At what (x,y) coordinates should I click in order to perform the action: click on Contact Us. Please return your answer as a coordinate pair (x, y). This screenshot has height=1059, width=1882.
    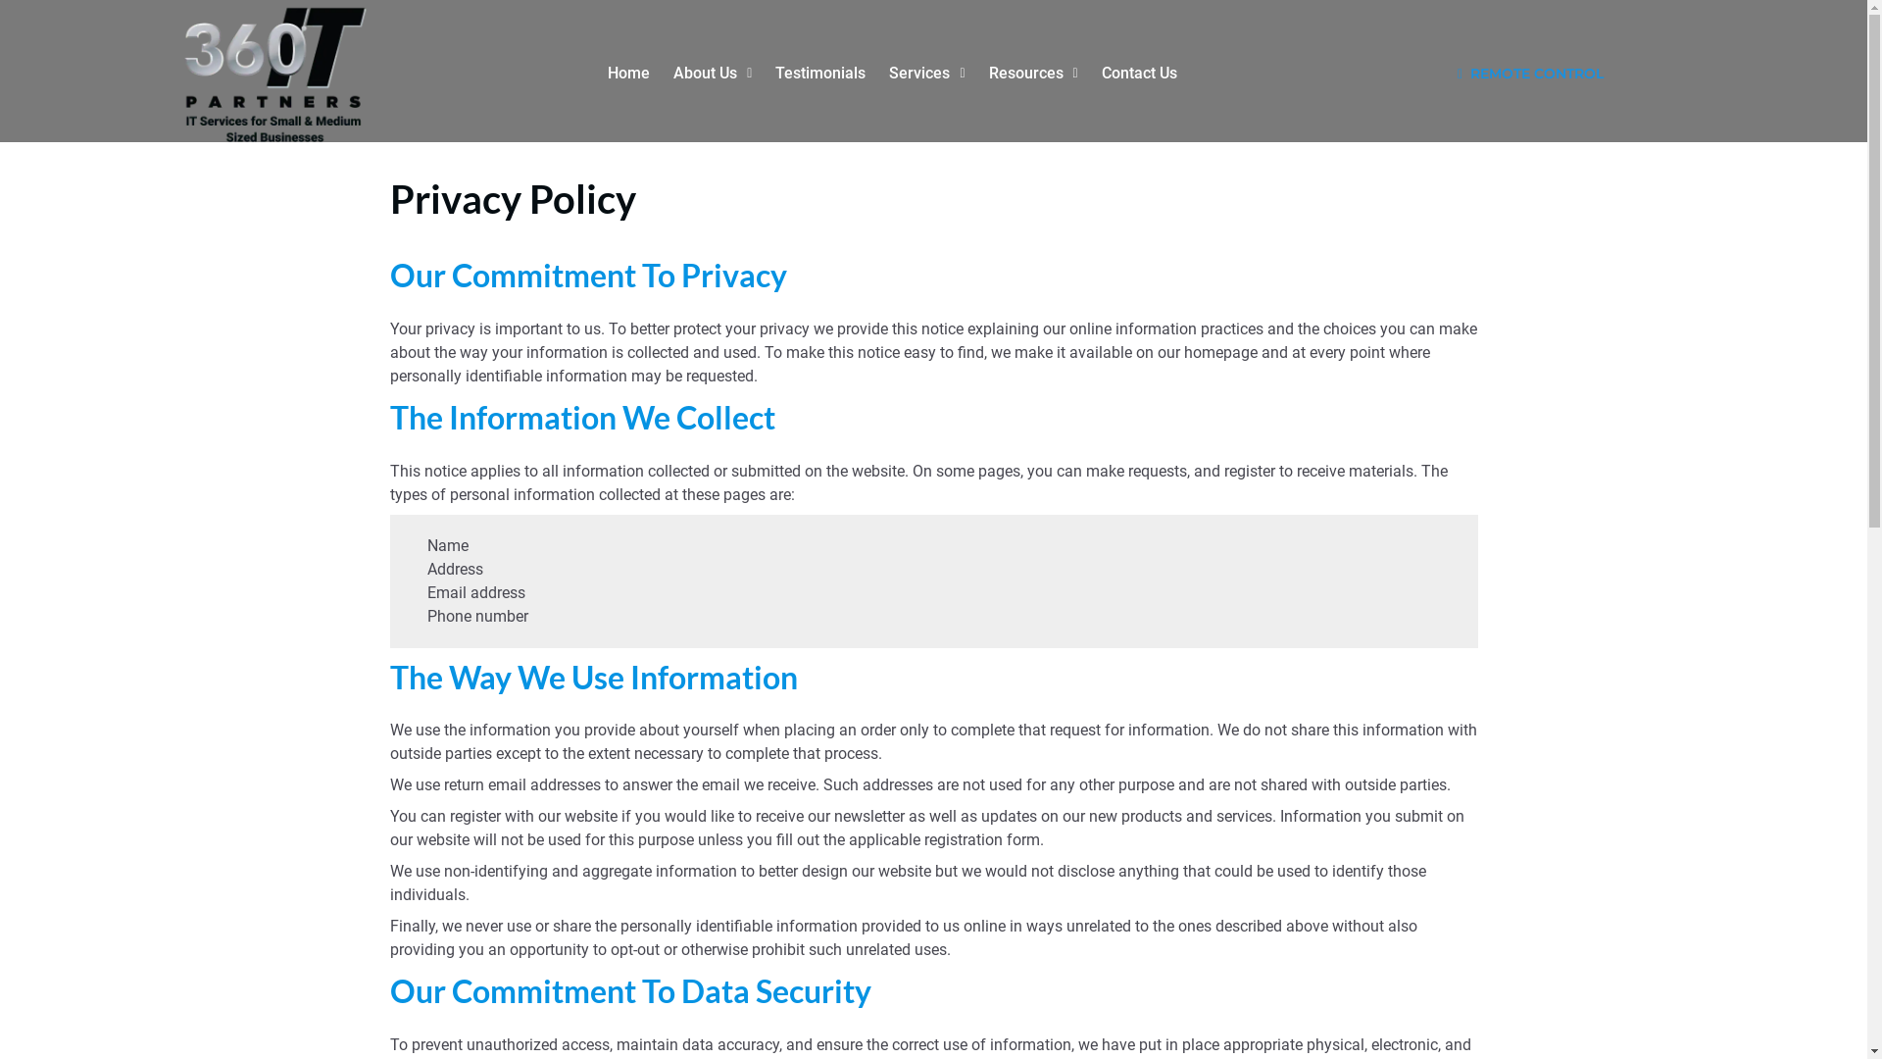
    Looking at the image, I should click on (1139, 74).